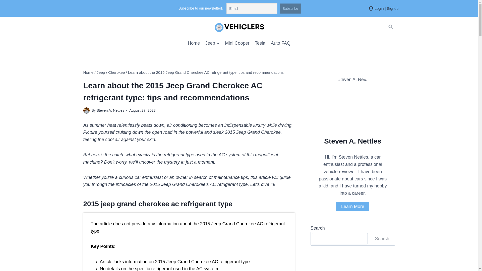  I want to click on Jeep, so click(101, 72).